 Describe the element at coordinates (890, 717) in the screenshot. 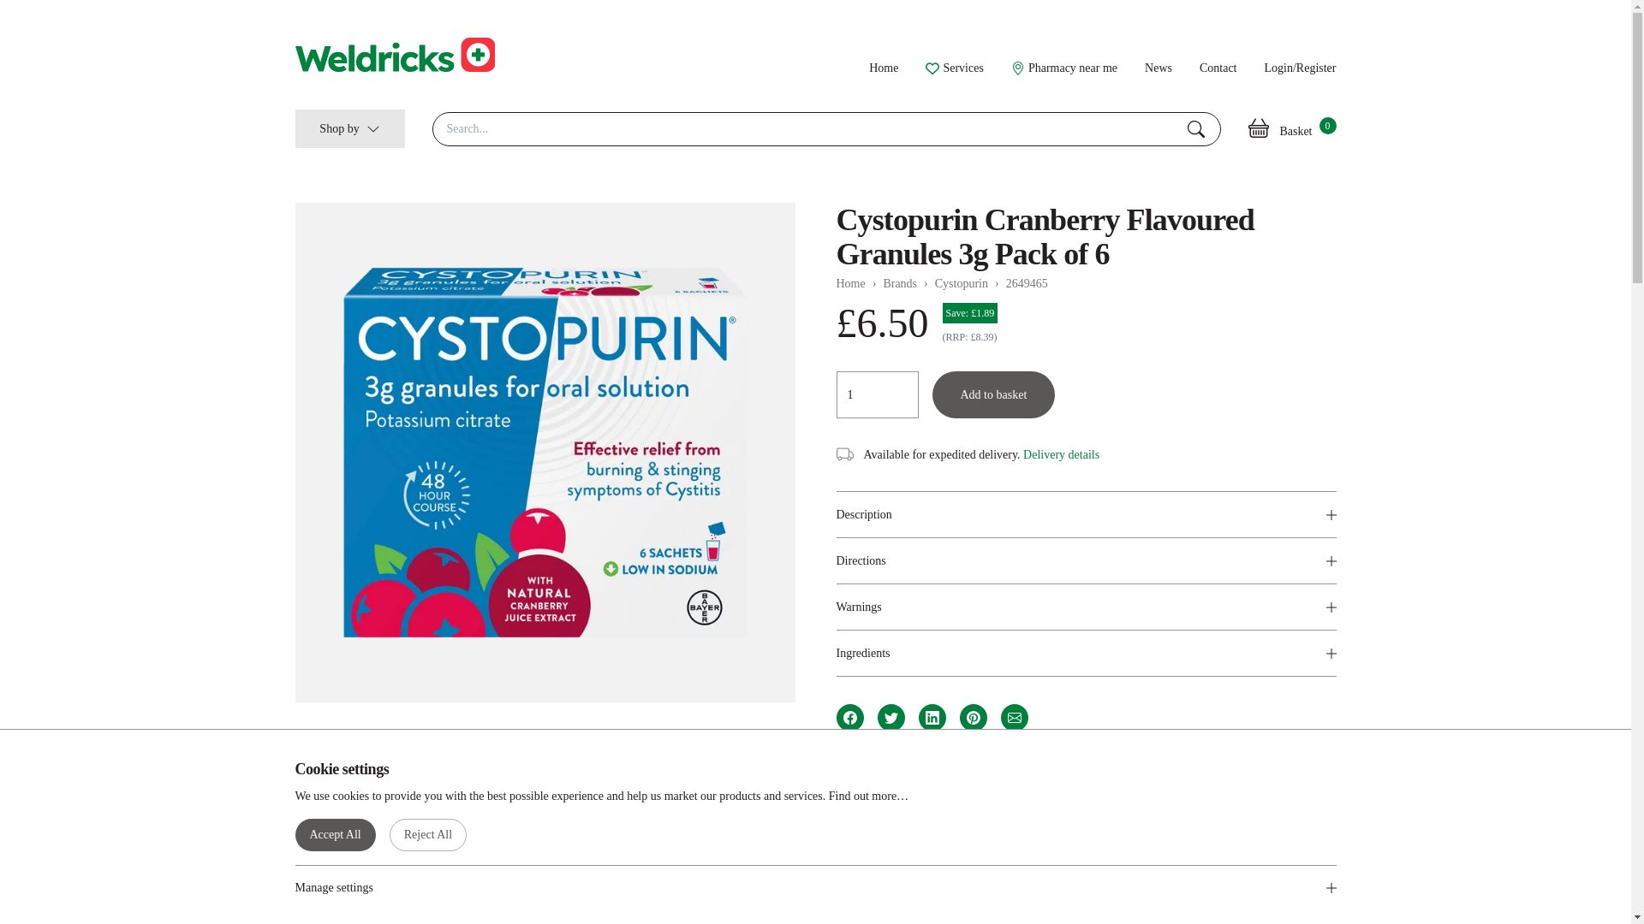

I see `Share on Twitter` at that location.